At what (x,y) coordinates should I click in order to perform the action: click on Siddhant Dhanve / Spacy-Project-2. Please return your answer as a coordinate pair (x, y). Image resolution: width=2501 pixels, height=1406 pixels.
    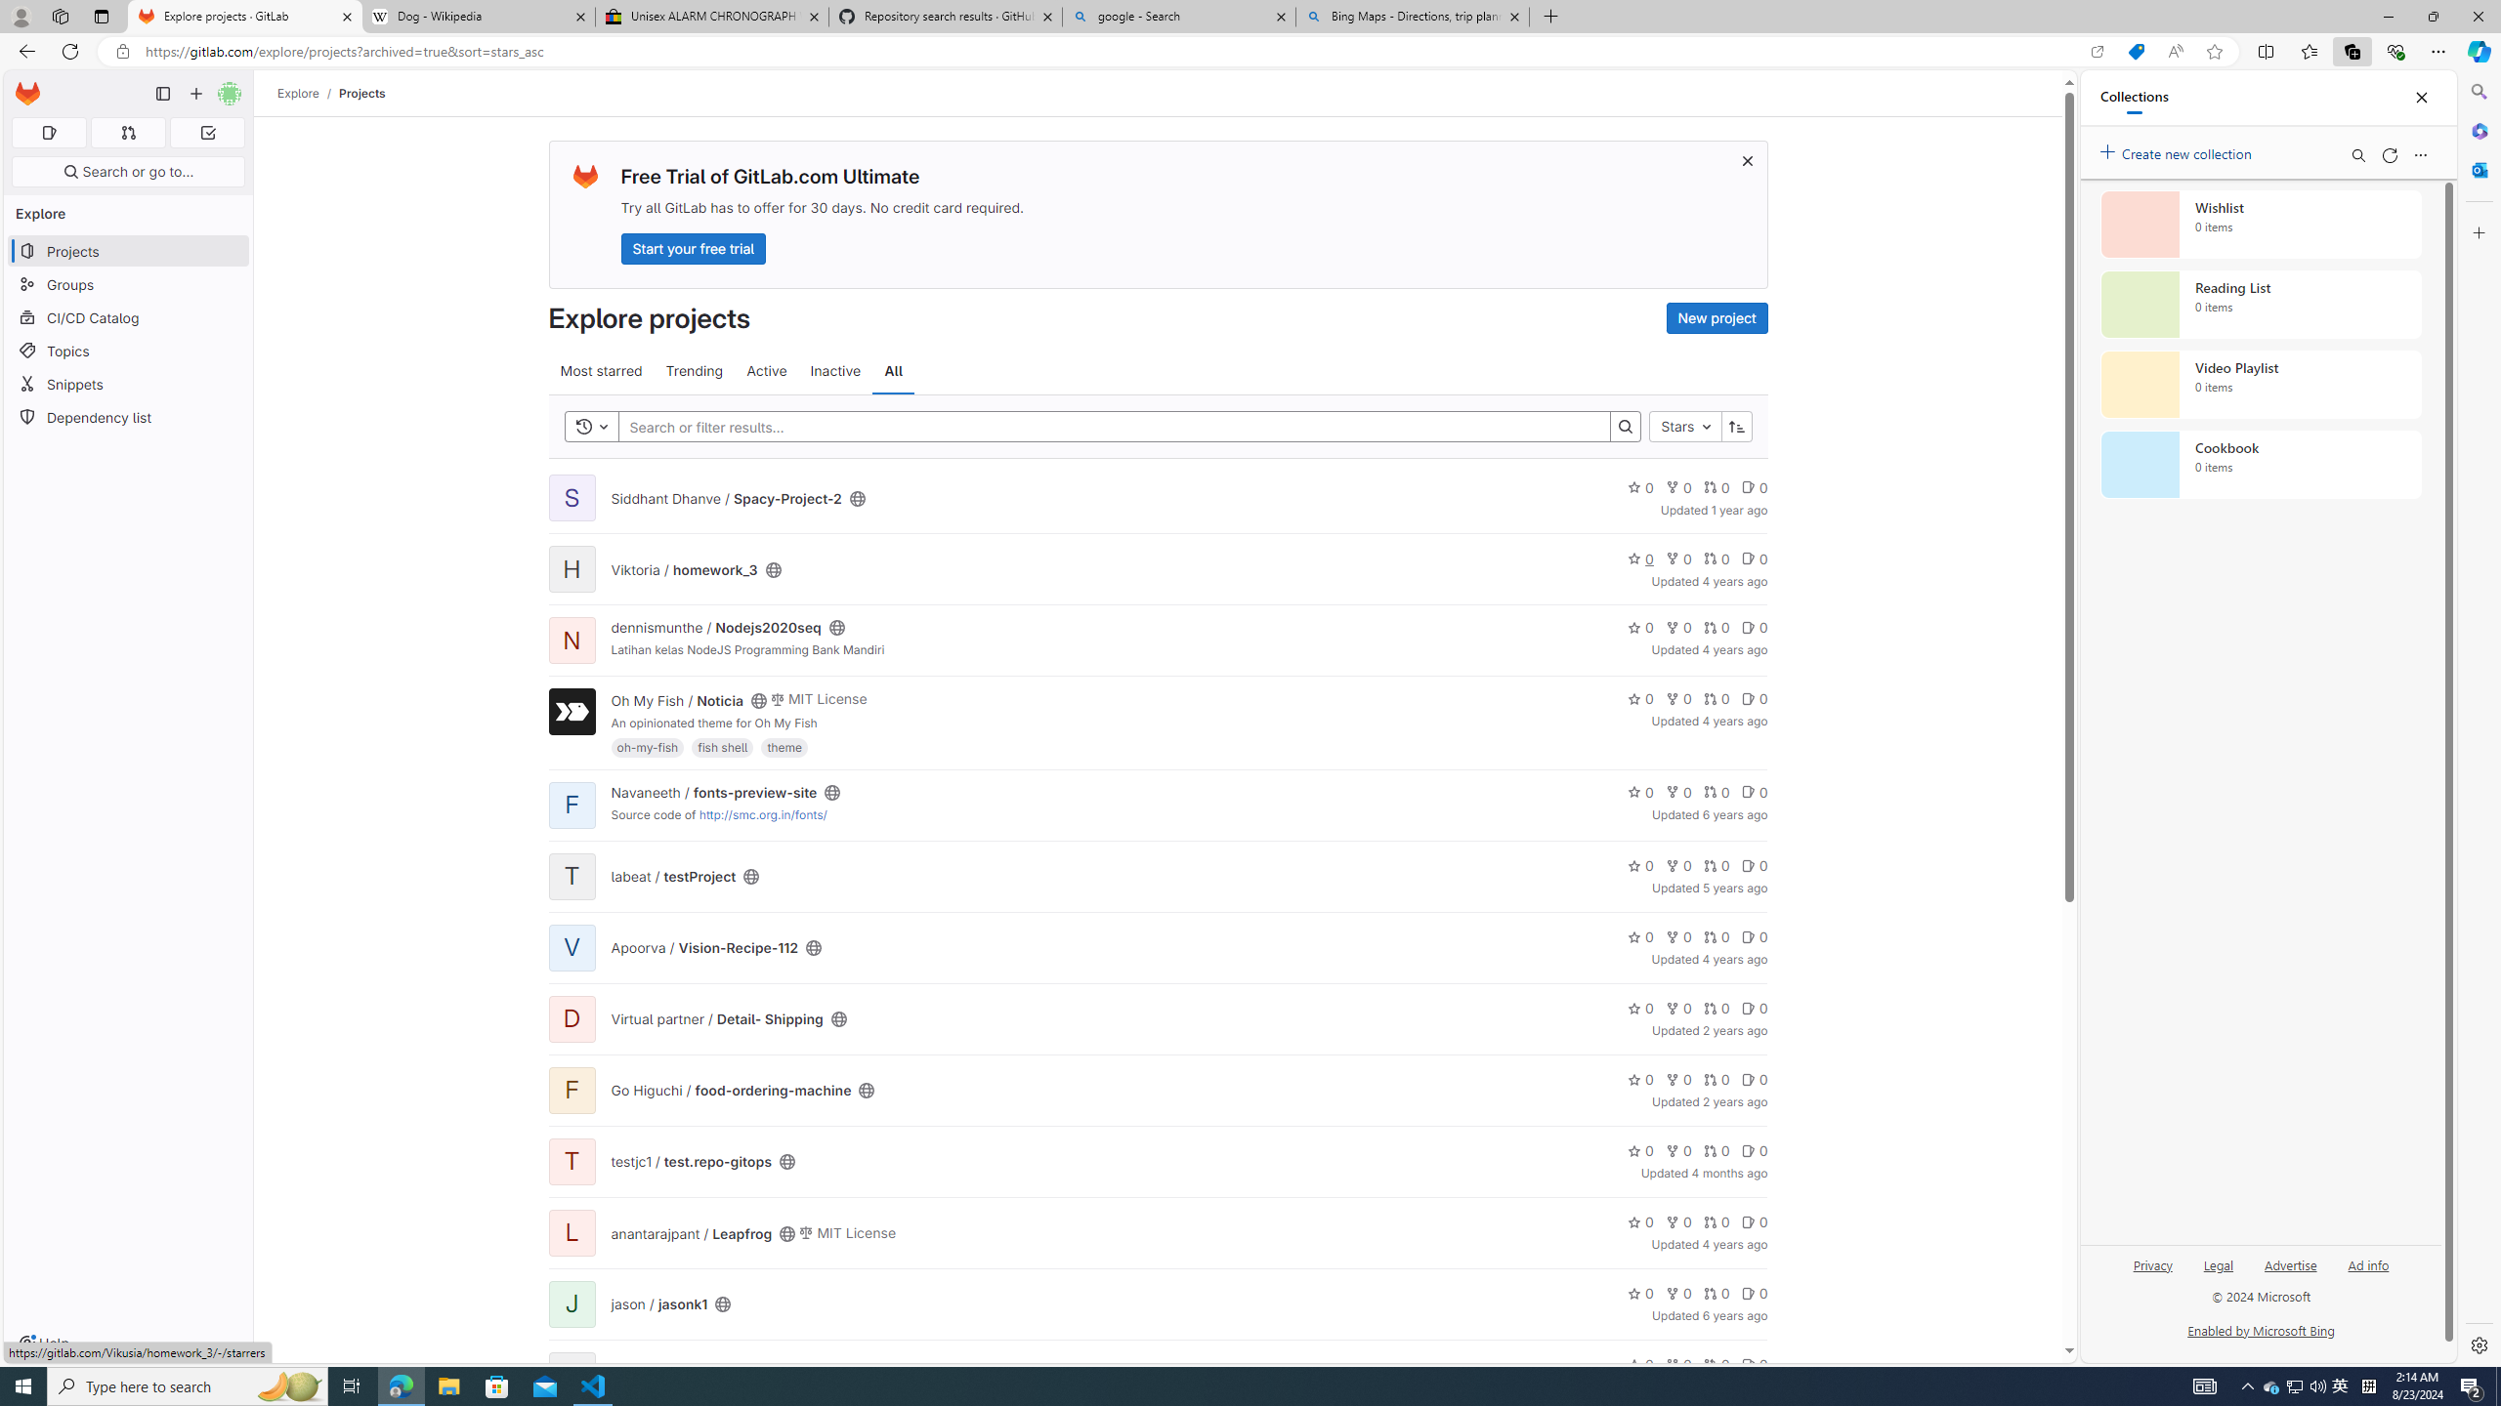
    Looking at the image, I should click on (726, 498).